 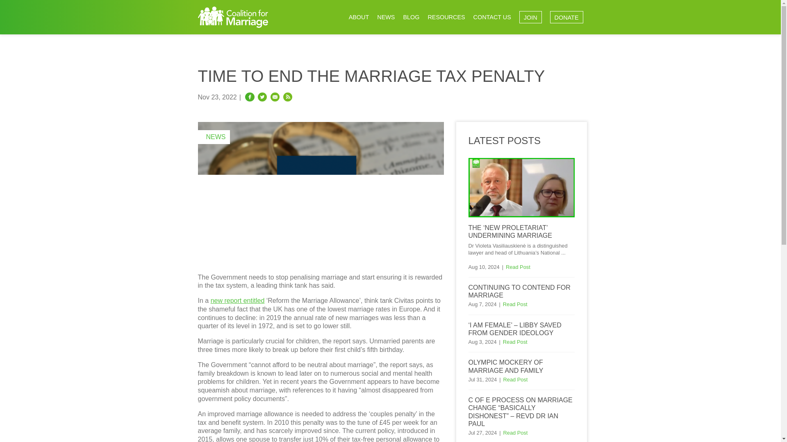 I want to click on DONATE, so click(x=566, y=17).